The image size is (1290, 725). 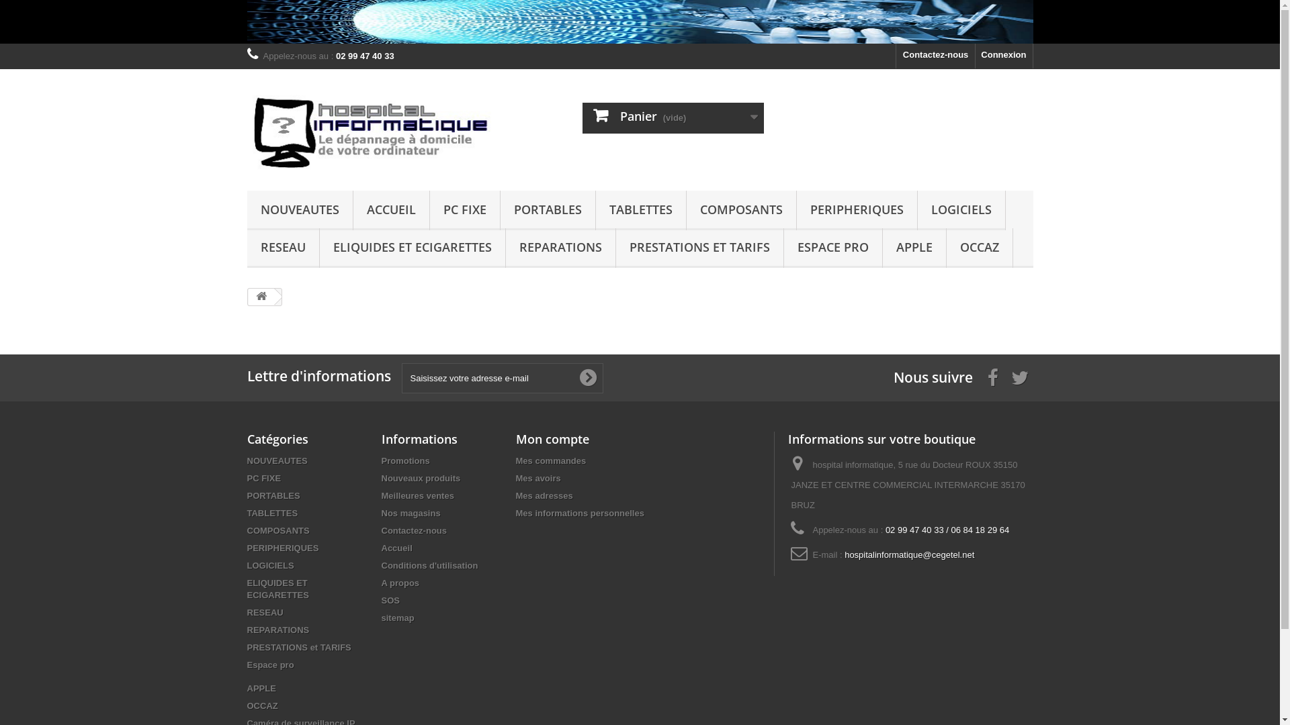 What do you see at coordinates (551, 461) in the screenshot?
I see `Mes commandes` at bounding box center [551, 461].